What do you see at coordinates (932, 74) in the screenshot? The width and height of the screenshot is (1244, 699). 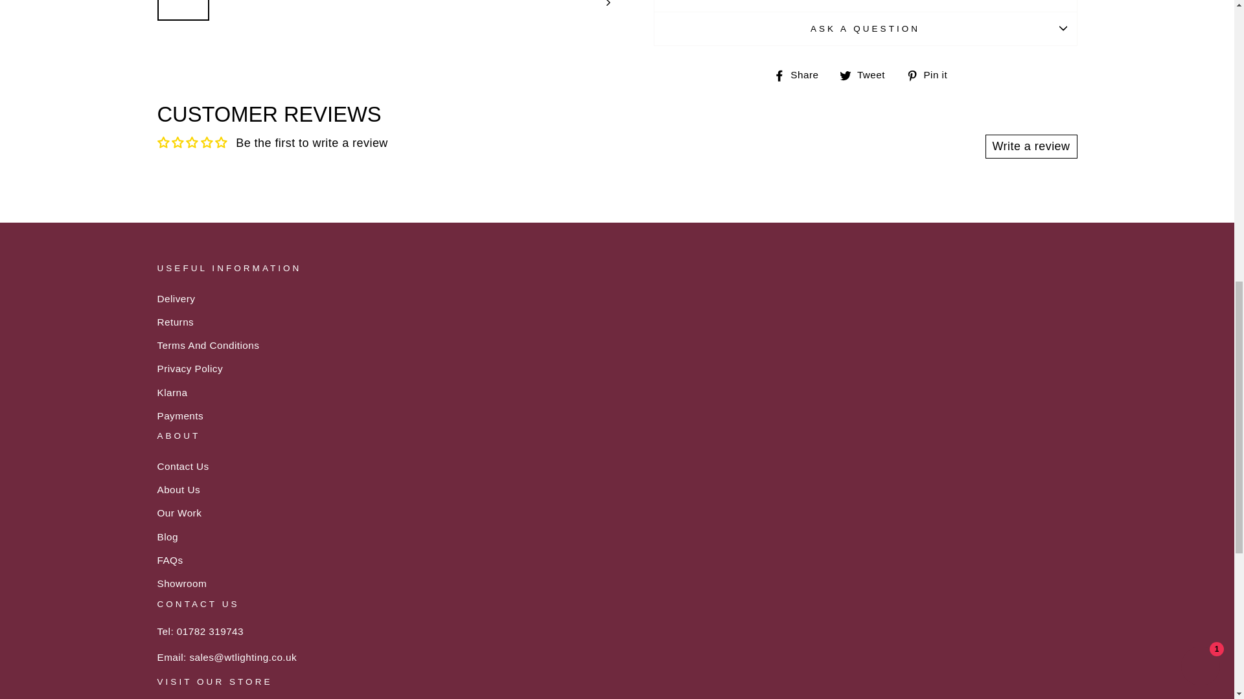 I see `Pin on Pinterest` at bounding box center [932, 74].